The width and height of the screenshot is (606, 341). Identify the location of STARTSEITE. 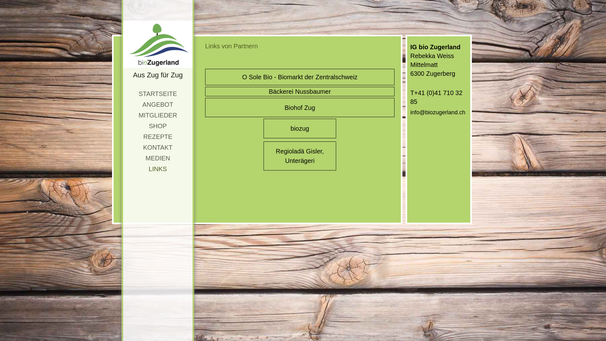
(158, 94).